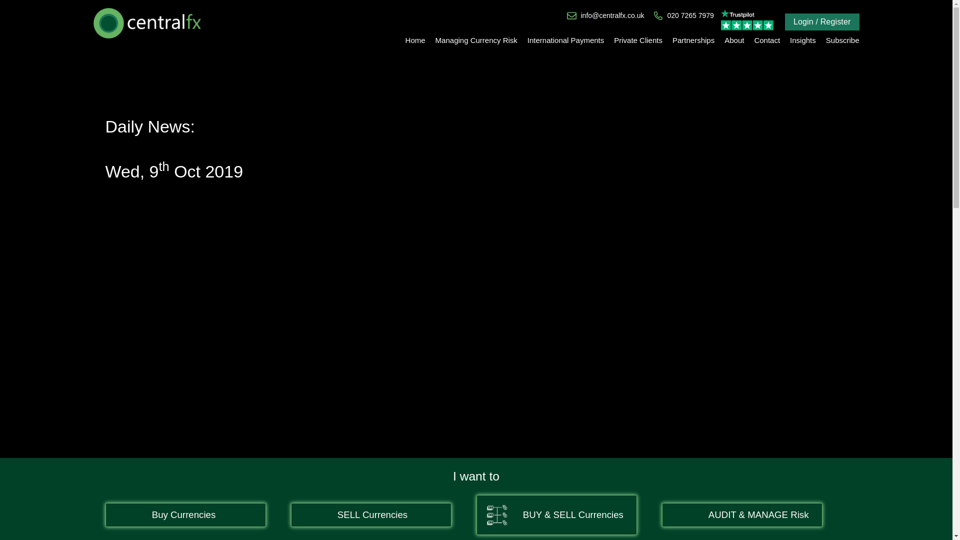  What do you see at coordinates (565, 40) in the screenshot?
I see `International Payments` at bounding box center [565, 40].